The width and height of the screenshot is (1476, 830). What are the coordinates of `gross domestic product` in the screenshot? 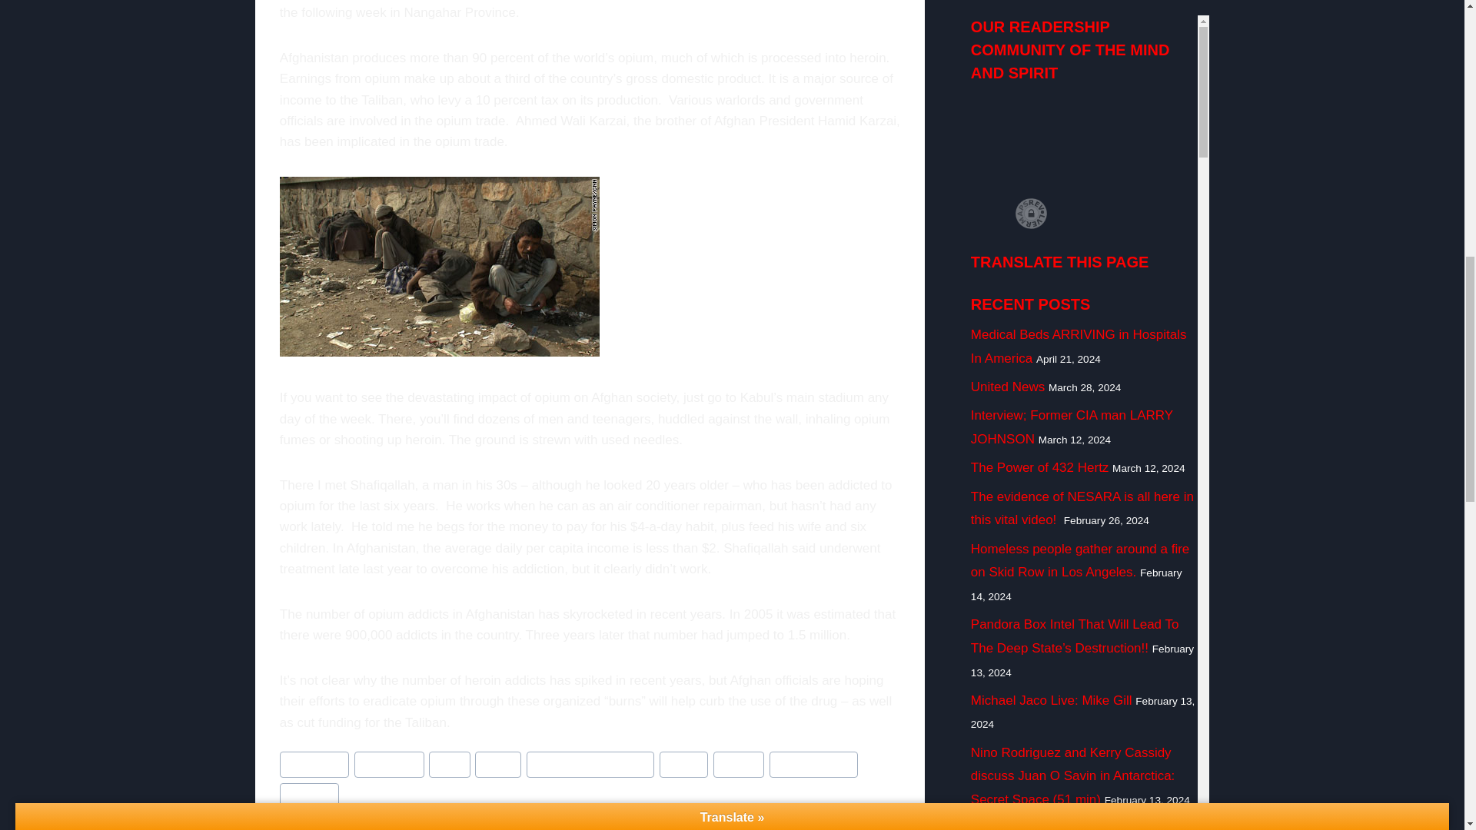 It's located at (590, 765).